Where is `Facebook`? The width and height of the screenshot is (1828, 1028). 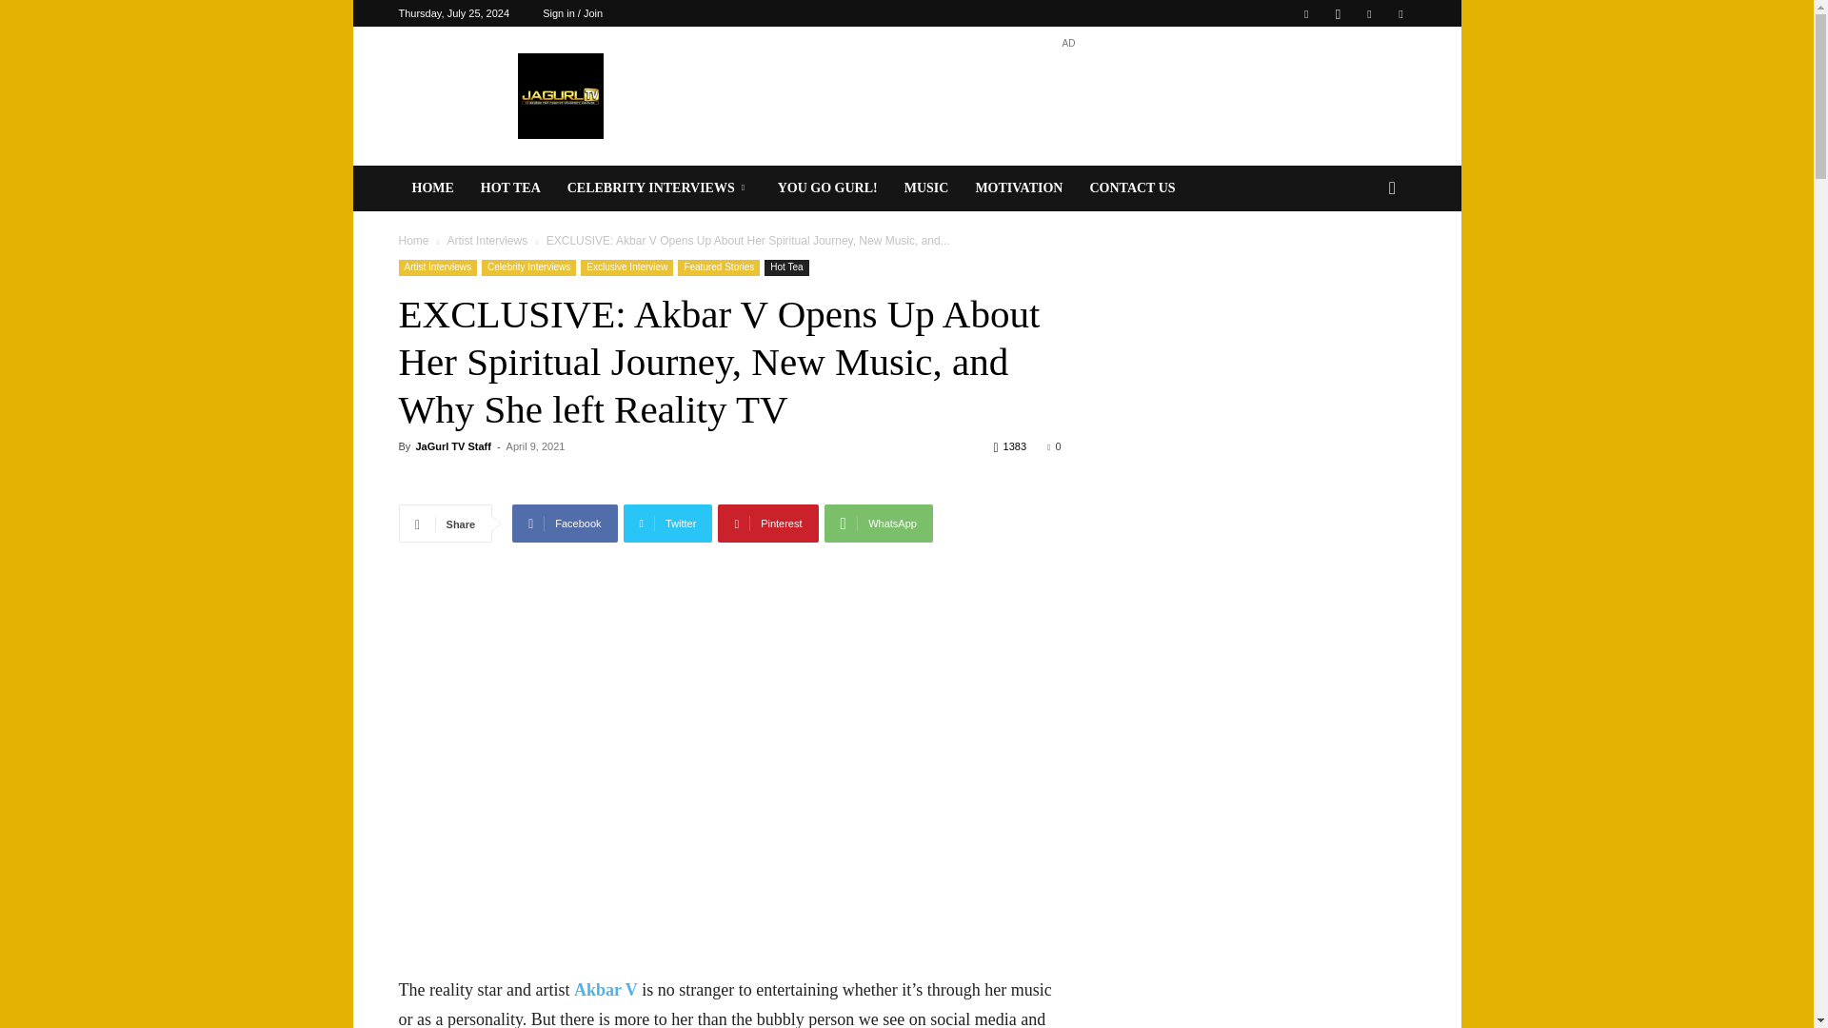 Facebook is located at coordinates (564, 524).